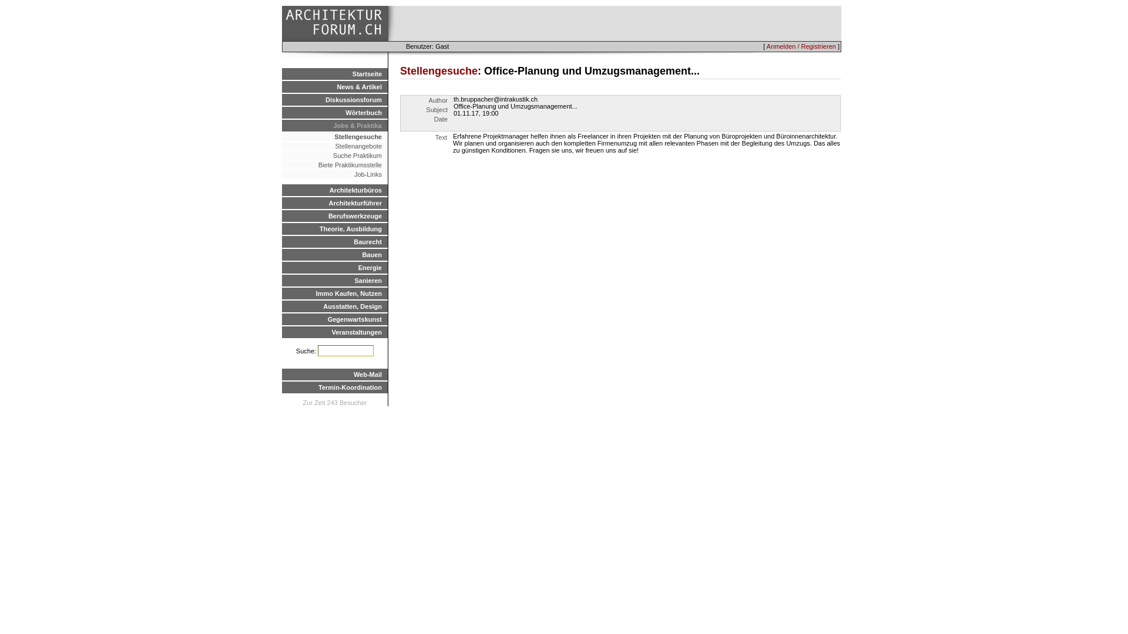 Image resolution: width=1128 pixels, height=634 pixels. What do you see at coordinates (335, 268) in the screenshot?
I see `Energie` at bounding box center [335, 268].